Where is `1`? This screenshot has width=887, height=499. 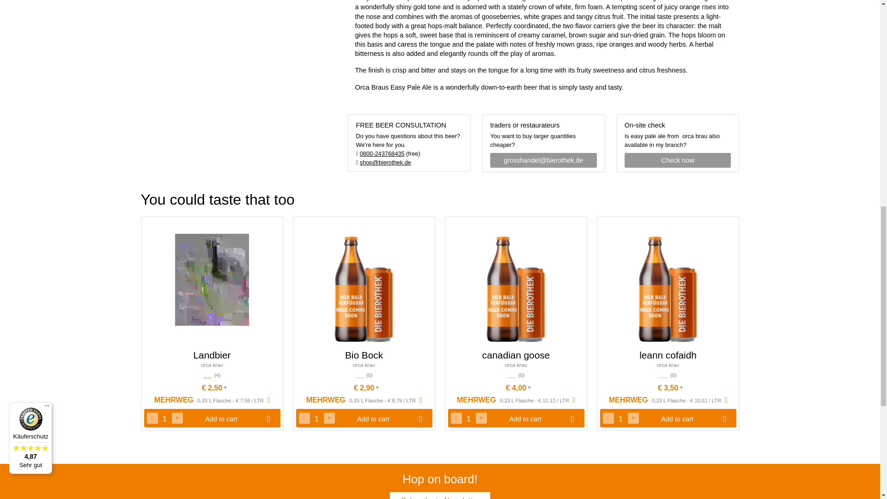 1 is located at coordinates (316, 419).